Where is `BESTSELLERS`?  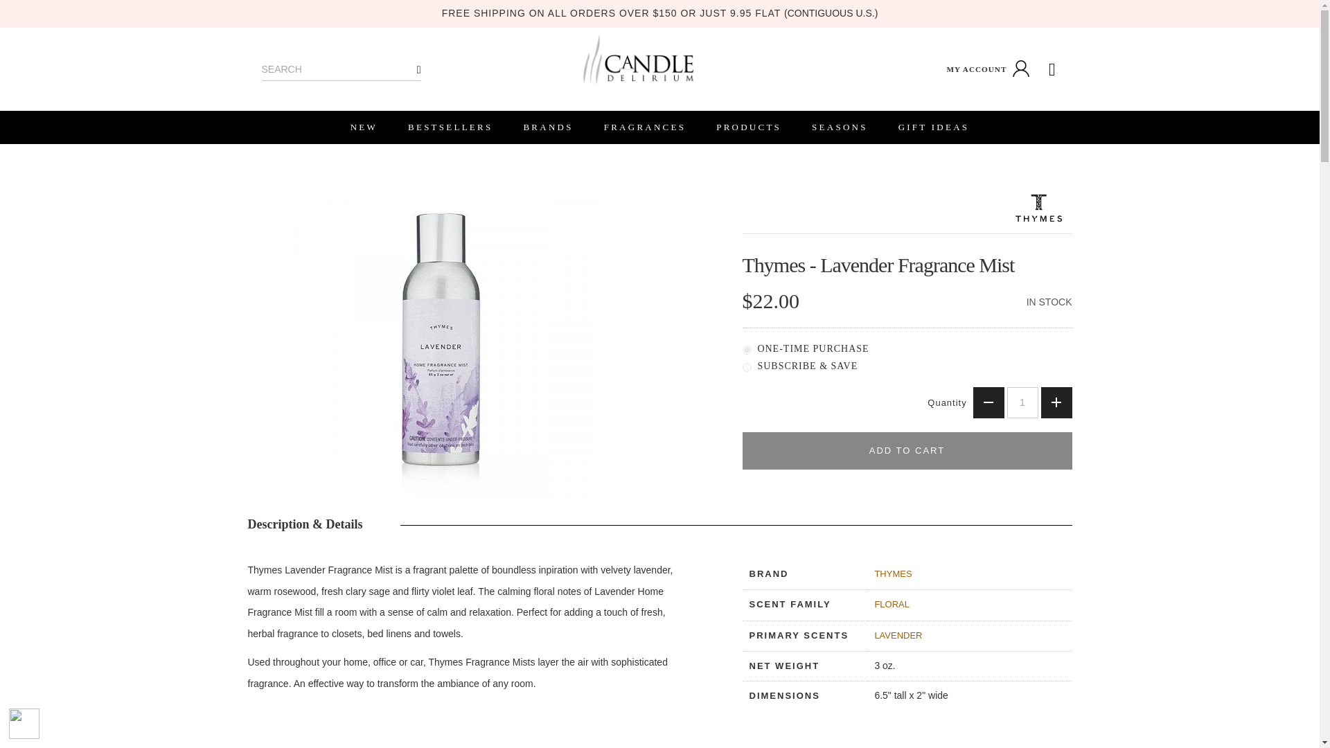 BESTSELLERS is located at coordinates (450, 127).